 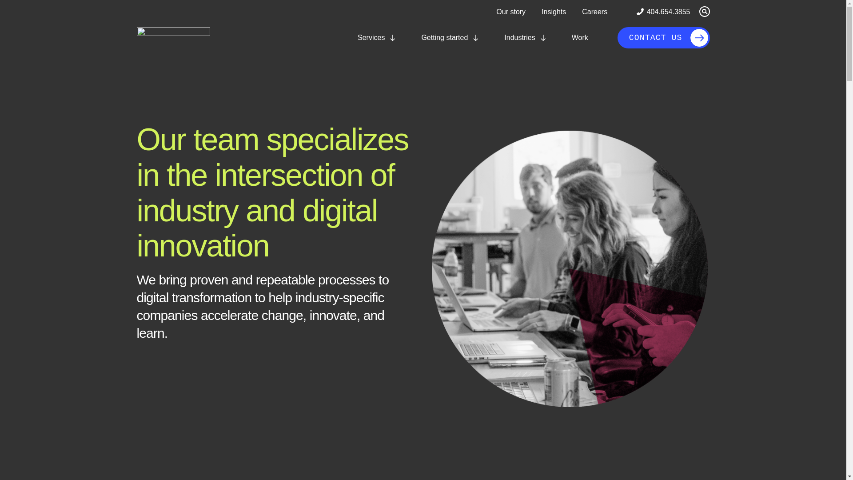 What do you see at coordinates (663, 12) in the screenshot?
I see `Services` at bounding box center [663, 12].